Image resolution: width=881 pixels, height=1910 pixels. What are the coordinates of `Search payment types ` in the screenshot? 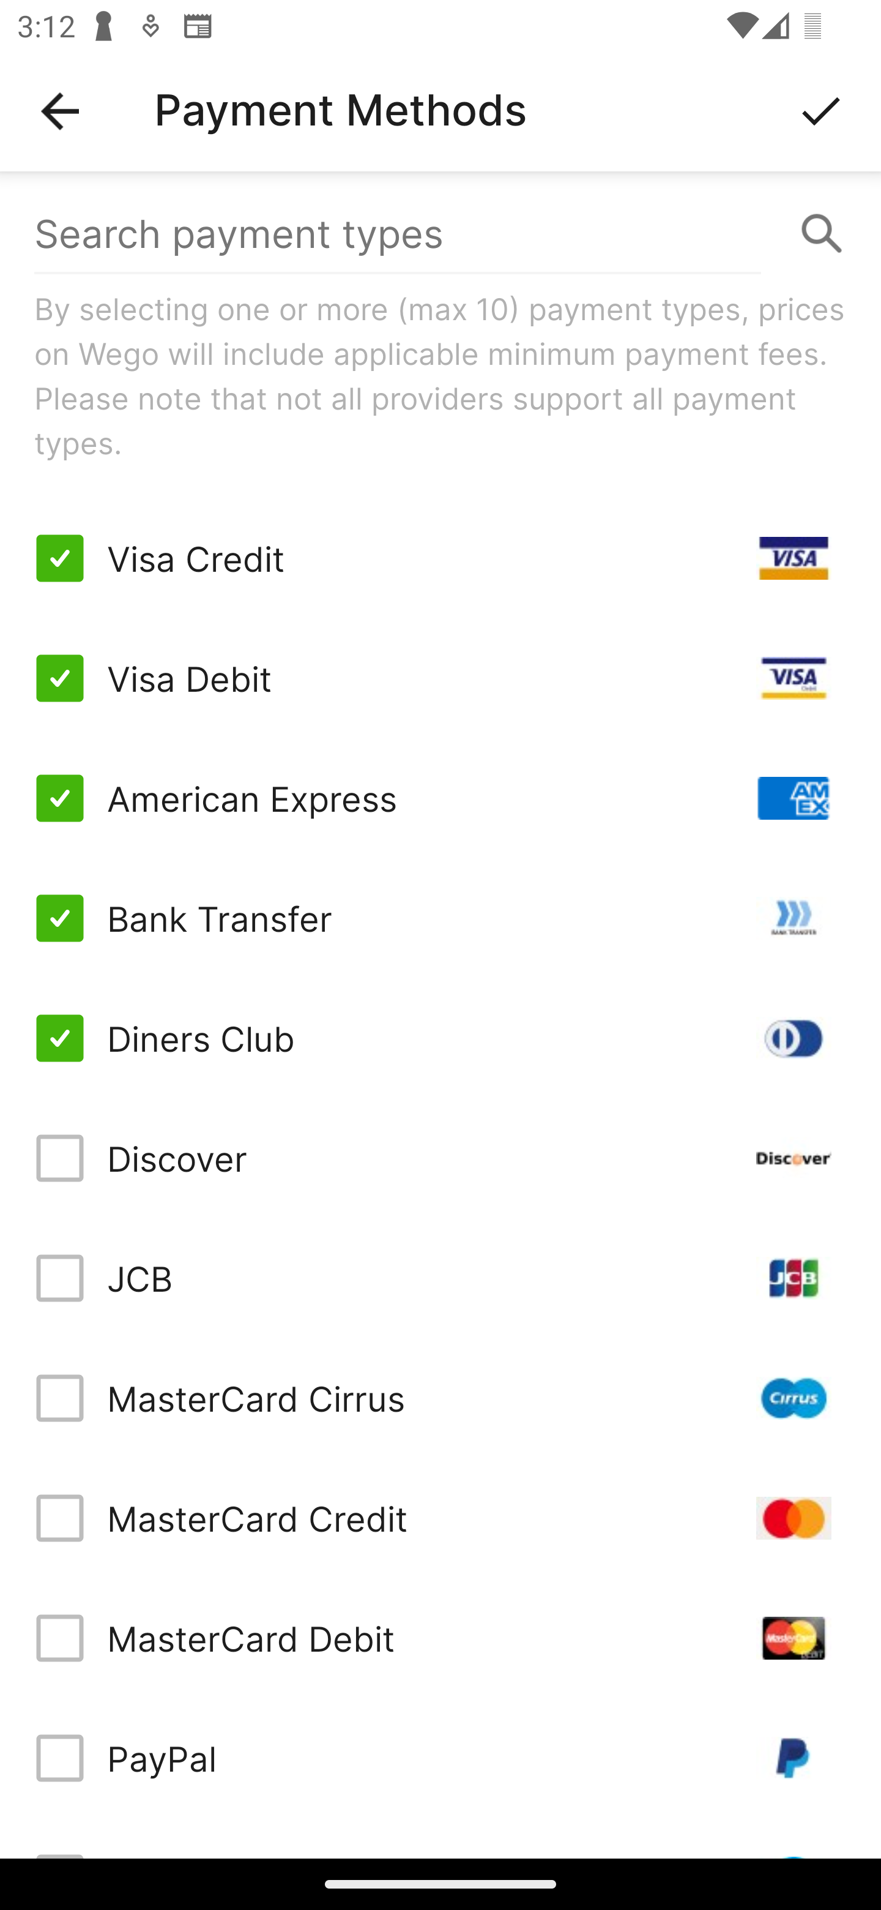 It's located at (441, 234).